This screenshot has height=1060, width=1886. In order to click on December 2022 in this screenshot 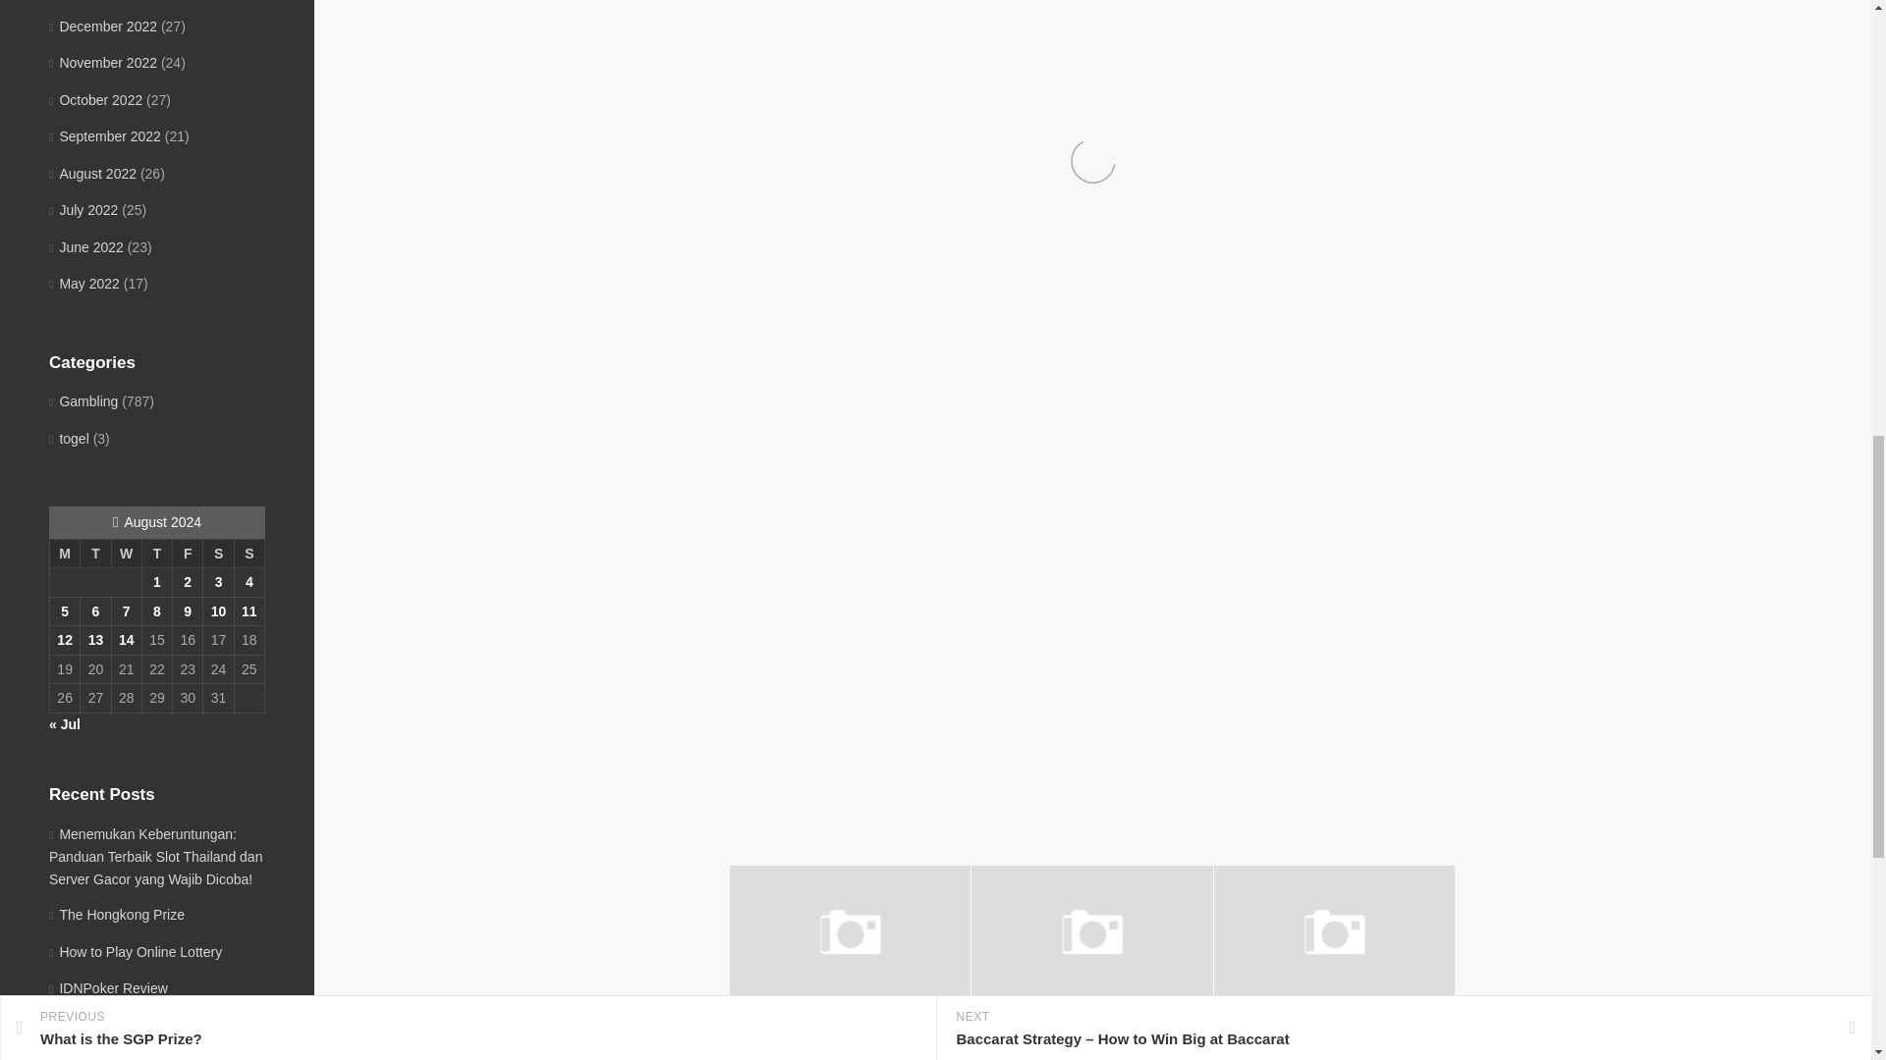, I will do `click(102, 26)`.